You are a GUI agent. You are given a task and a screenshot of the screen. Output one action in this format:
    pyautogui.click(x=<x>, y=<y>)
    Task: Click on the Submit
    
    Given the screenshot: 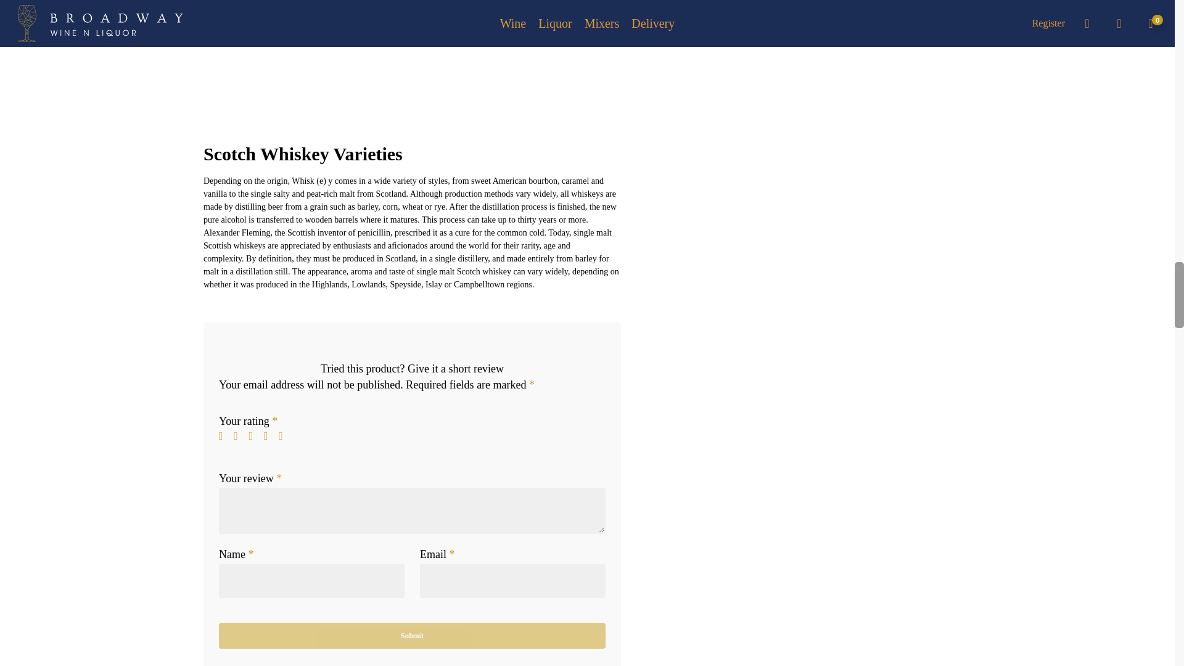 What is the action you would take?
    pyautogui.click(x=412, y=635)
    